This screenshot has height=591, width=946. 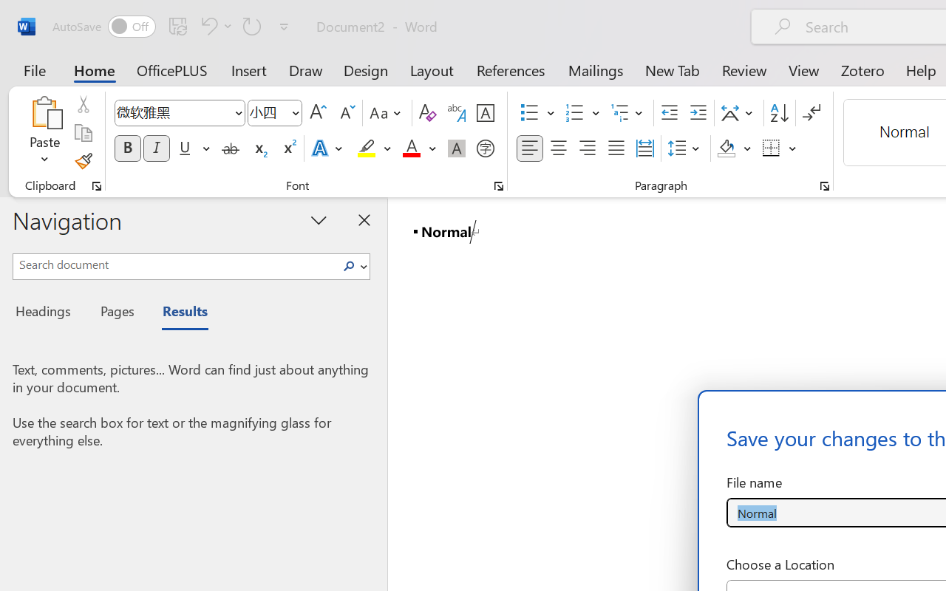 What do you see at coordinates (374, 148) in the screenshot?
I see `Text Highlight Color` at bounding box center [374, 148].